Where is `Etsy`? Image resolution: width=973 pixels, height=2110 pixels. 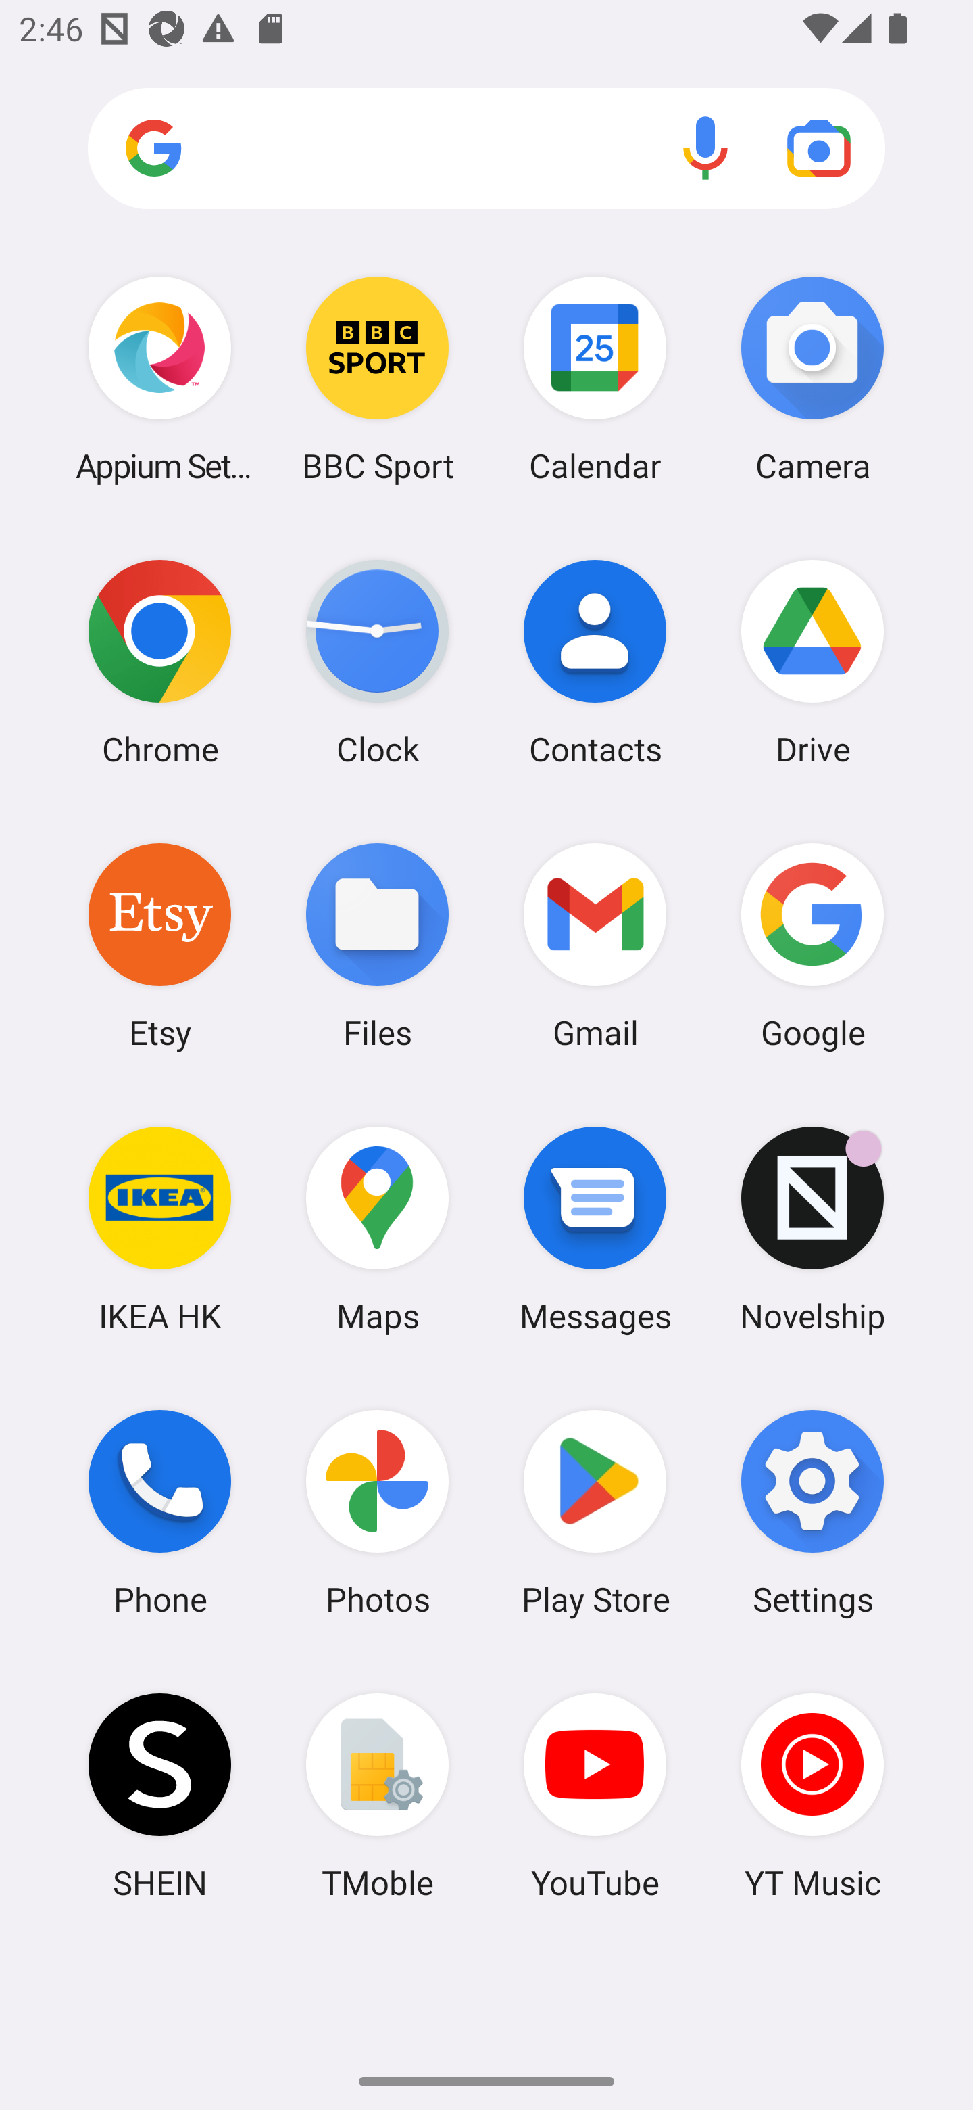
Etsy is located at coordinates (159, 945).